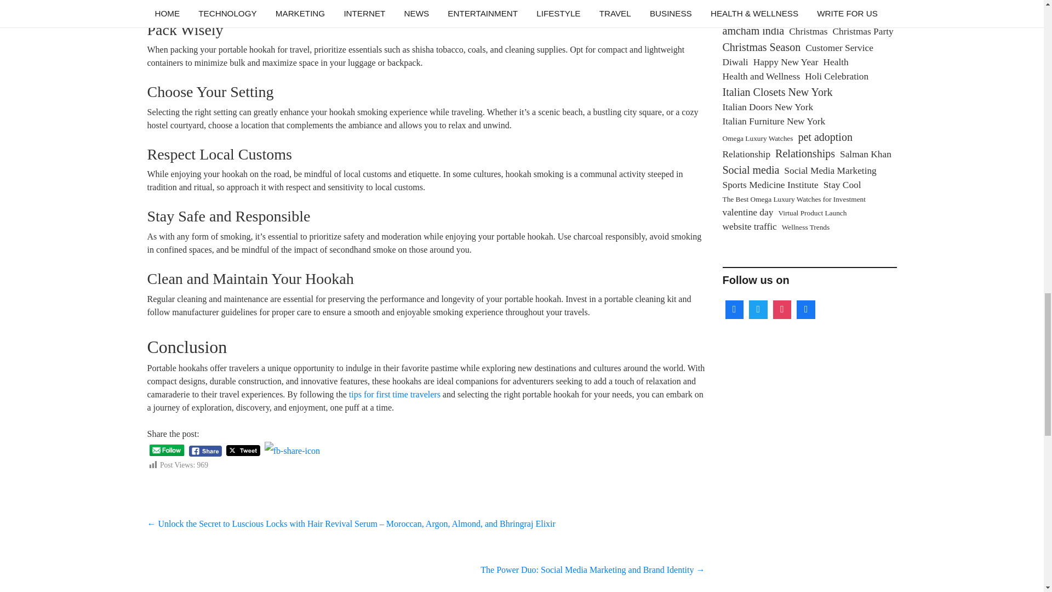 The height and width of the screenshot is (592, 1052). I want to click on tips for first time travelers, so click(395, 394).